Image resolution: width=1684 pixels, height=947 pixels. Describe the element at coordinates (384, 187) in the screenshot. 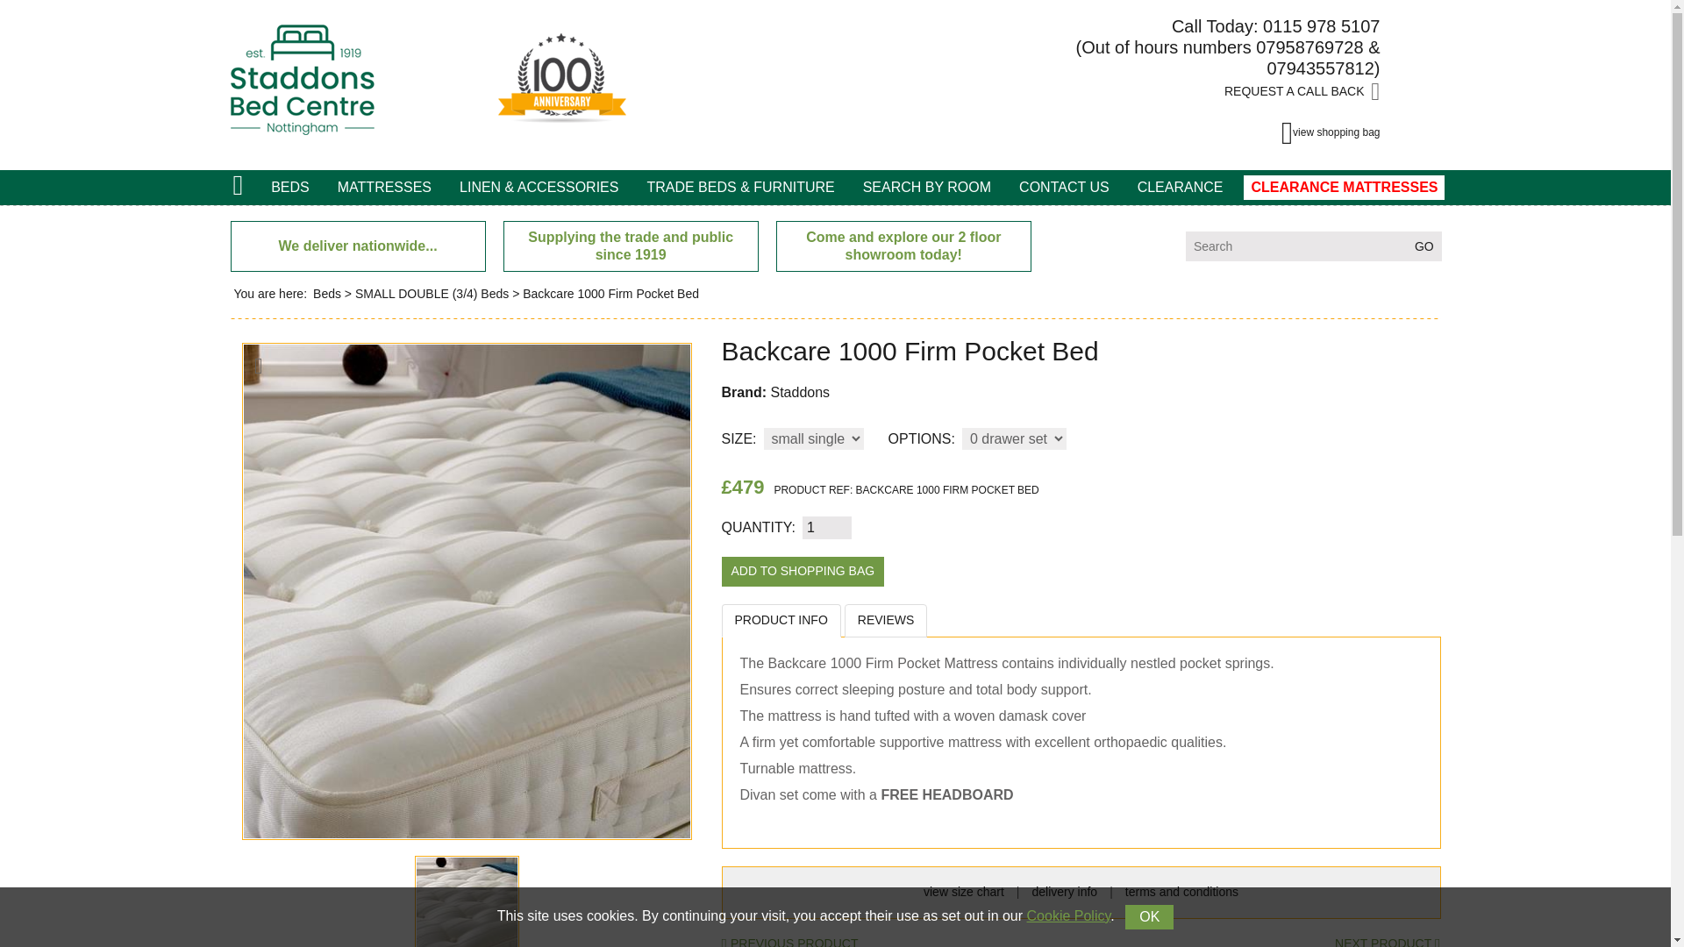

I see `MATTRESSES` at that location.